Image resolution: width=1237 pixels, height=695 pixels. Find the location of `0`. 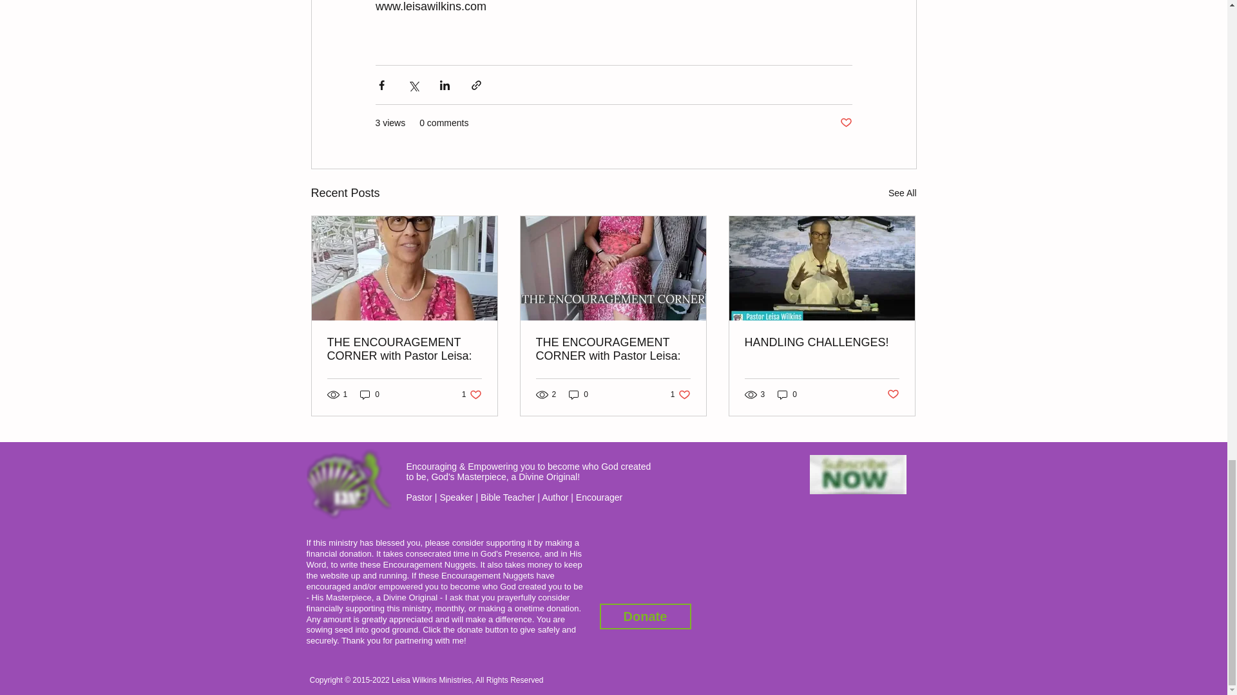

0 is located at coordinates (579, 394).